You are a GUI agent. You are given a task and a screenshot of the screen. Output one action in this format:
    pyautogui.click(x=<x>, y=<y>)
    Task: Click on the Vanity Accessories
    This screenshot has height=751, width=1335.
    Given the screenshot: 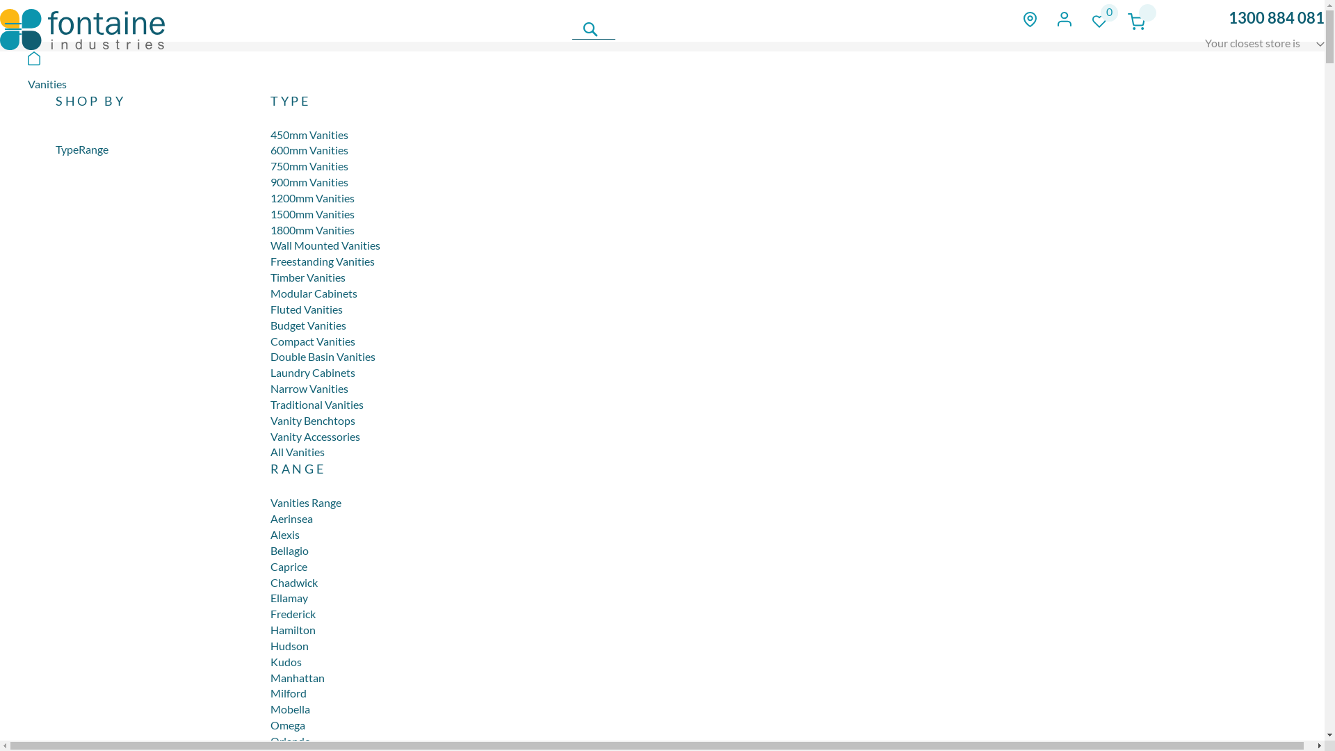 What is the action you would take?
    pyautogui.click(x=316, y=437)
    